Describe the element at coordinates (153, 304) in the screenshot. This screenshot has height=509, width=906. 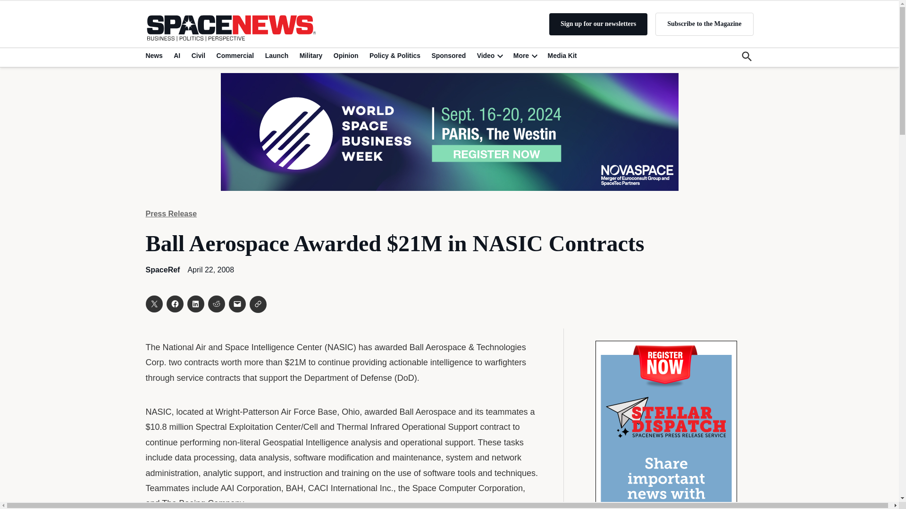
I see `Click to share on X` at that location.